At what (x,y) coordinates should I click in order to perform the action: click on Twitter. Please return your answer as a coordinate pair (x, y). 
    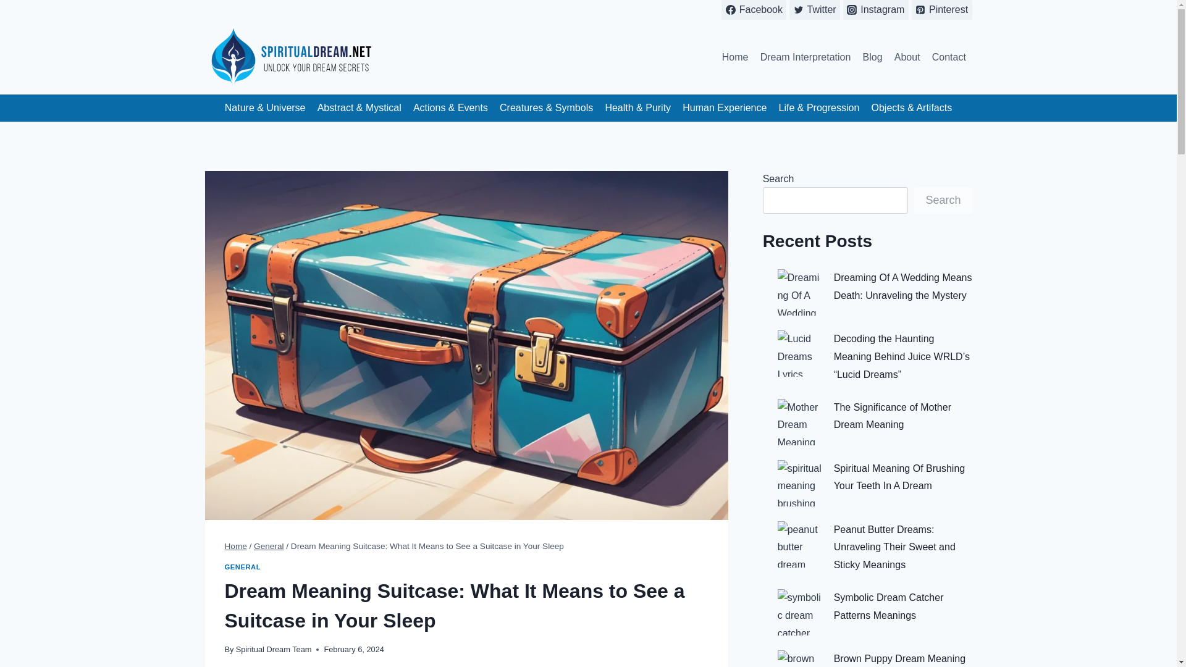
    Looking at the image, I should click on (814, 10).